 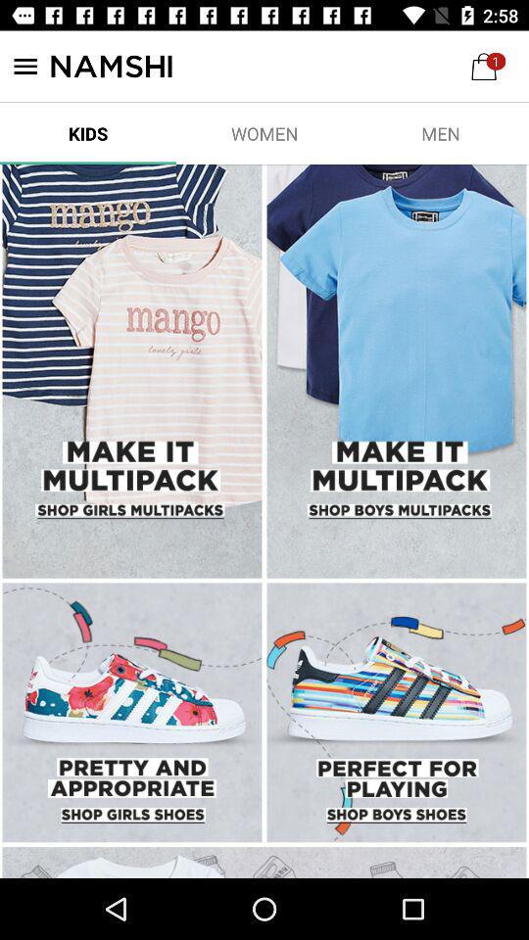 I want to click on scroll to the men icon, so click(x=441, y=133).